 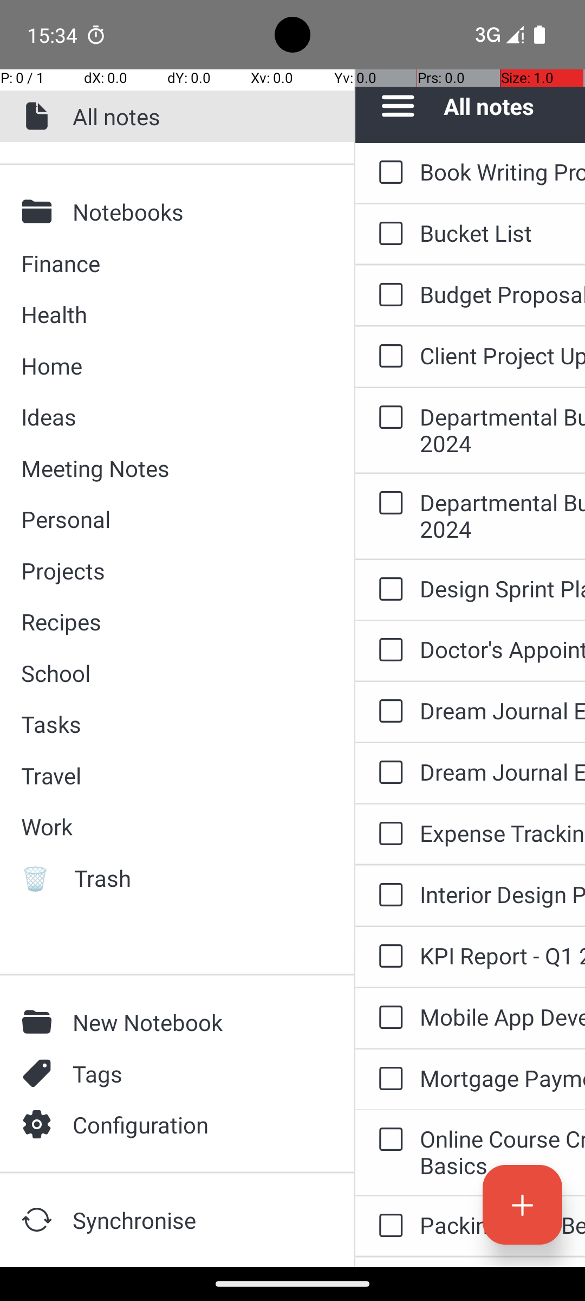 What do you see at coordinates (388, 650) in the screenshot?
I see `to-do: Doctor's Appointment Notes - May 3rd` at bounding box center [388, 650].